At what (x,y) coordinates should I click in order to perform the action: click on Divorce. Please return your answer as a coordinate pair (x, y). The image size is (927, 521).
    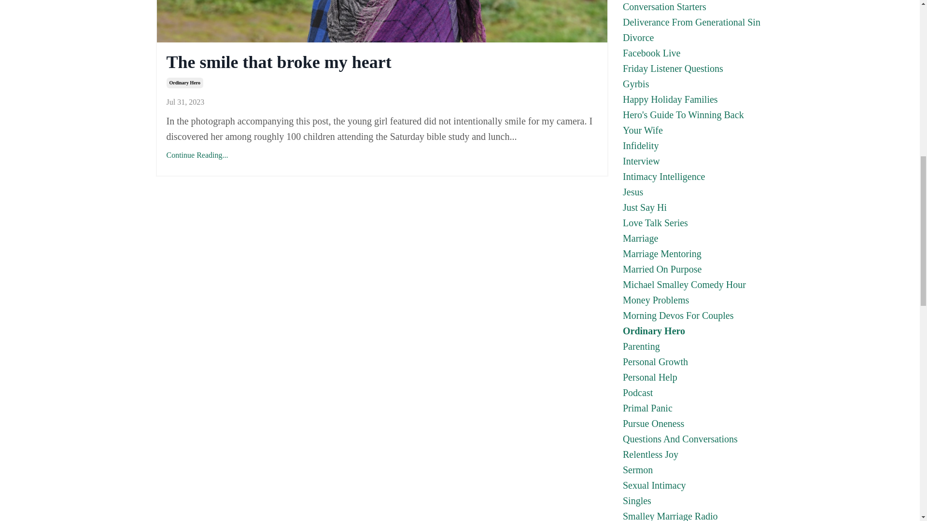
    Looking at the image, I should click on (693, 37).